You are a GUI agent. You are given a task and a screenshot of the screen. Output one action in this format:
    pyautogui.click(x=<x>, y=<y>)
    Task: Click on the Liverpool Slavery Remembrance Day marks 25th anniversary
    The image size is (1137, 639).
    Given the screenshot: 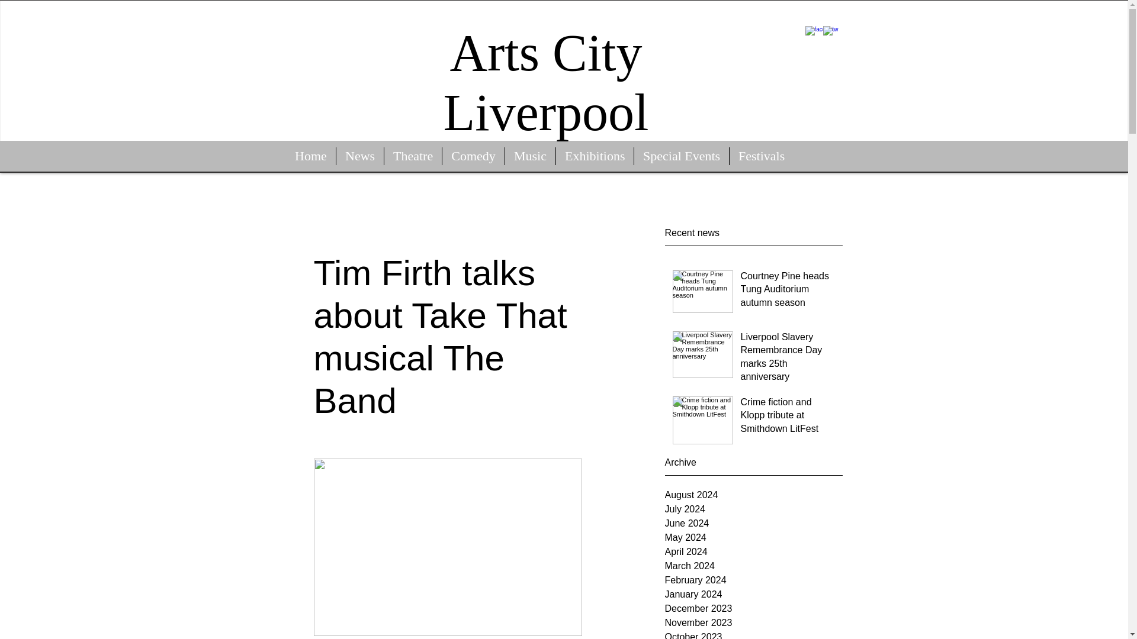 What is the action you would take?
    pyautogui.click(x=787, y=360)
    